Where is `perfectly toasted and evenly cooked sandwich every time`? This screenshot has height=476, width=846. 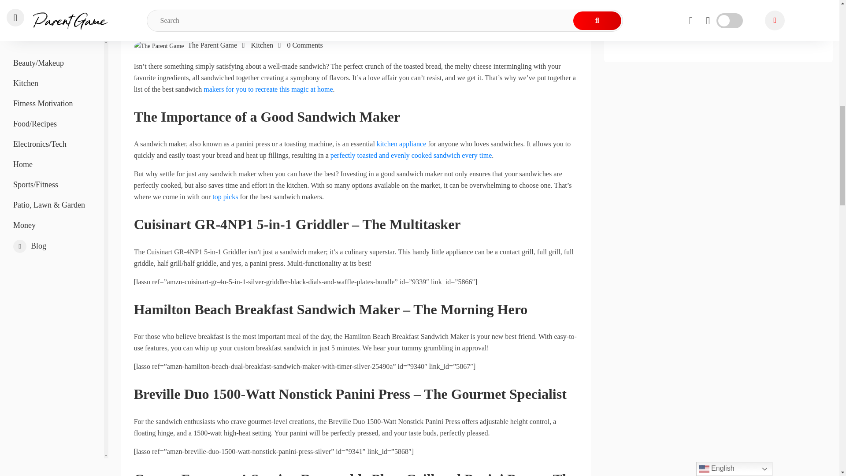
perfectly toasted and evenly cooked sandwich every time is located at coordinates (412, 155).